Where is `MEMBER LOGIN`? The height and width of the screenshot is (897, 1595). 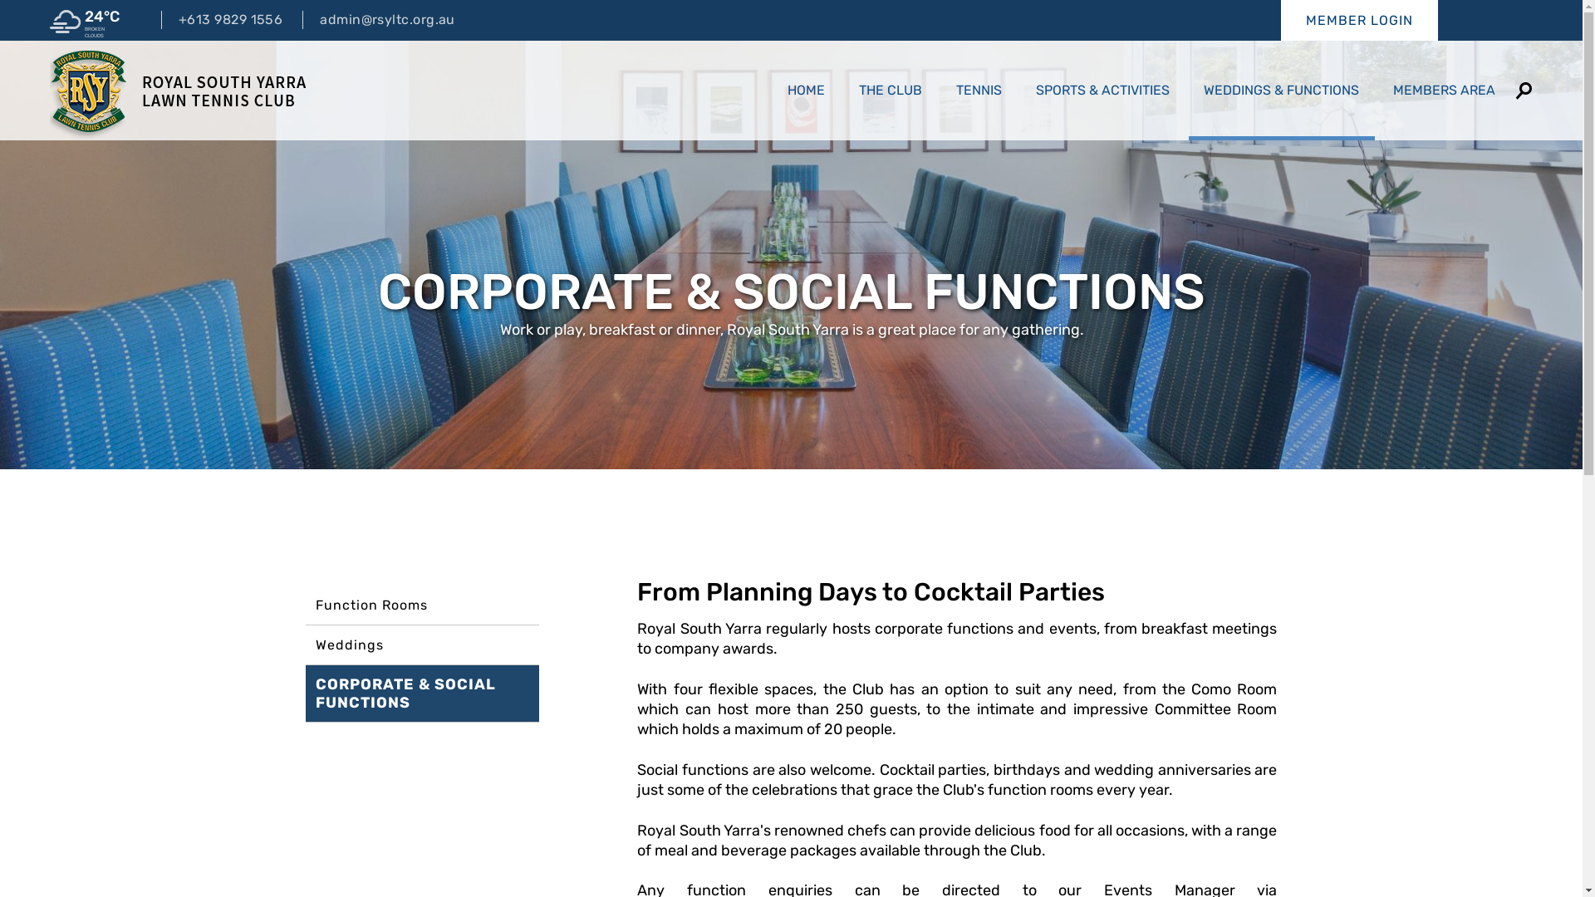 MEMBER LOGIN is located at coordinates (1359, 20).